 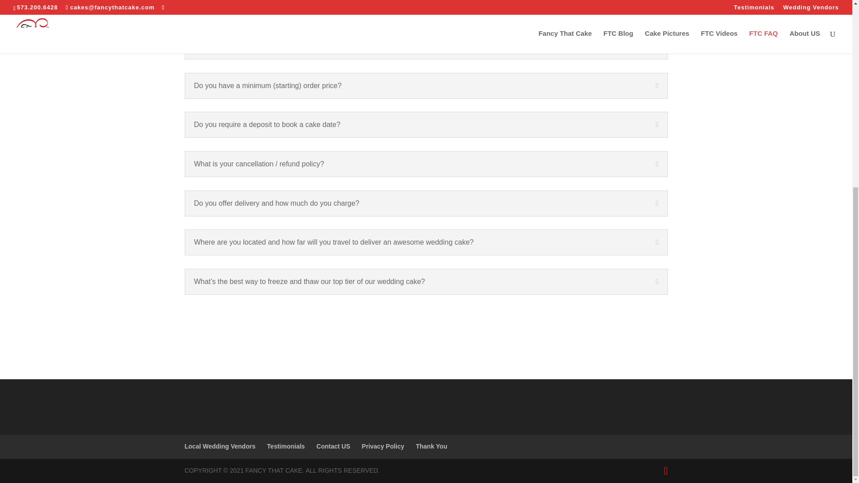 What do you see at coordinates (220, 446) in the screenshot?
I see `Local Wedding Vendors` at bounding box center [220, 446].